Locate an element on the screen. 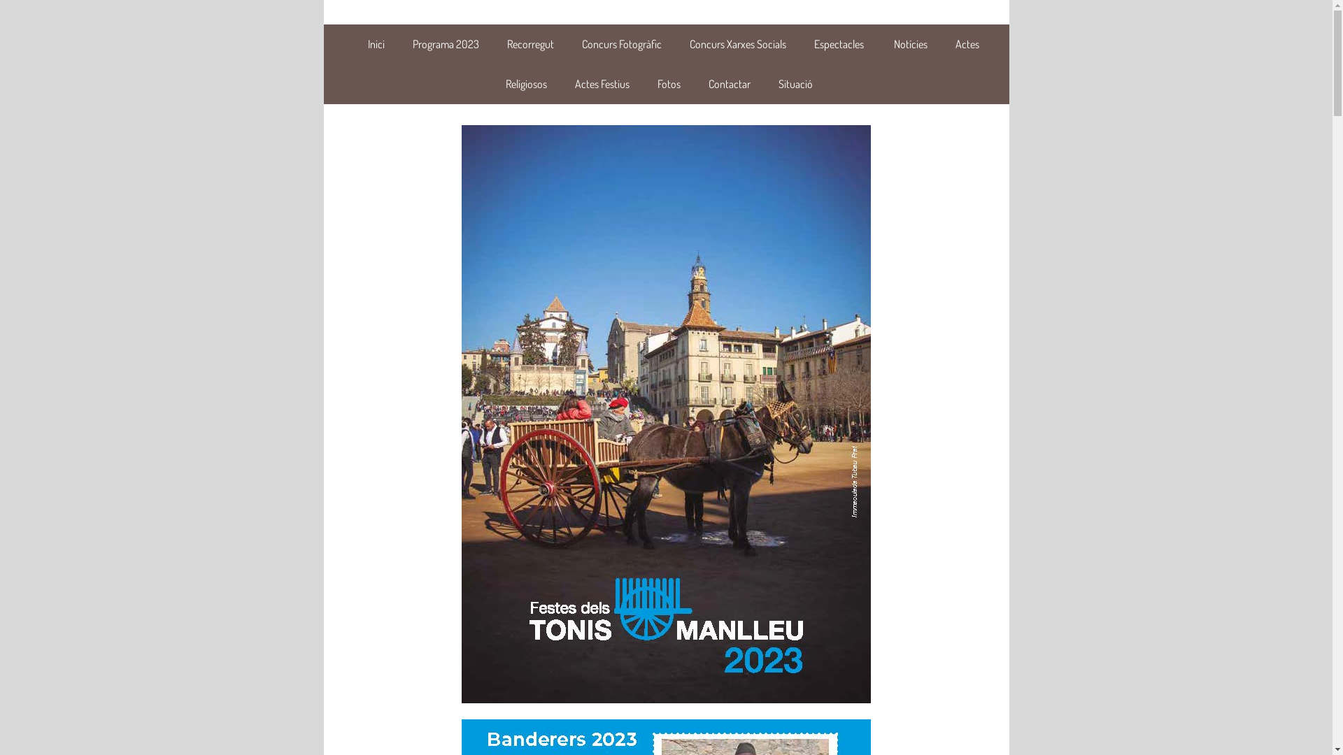 This screenshot has width=1343, height=755. Actes Festius is located at coordinates (602, 84).